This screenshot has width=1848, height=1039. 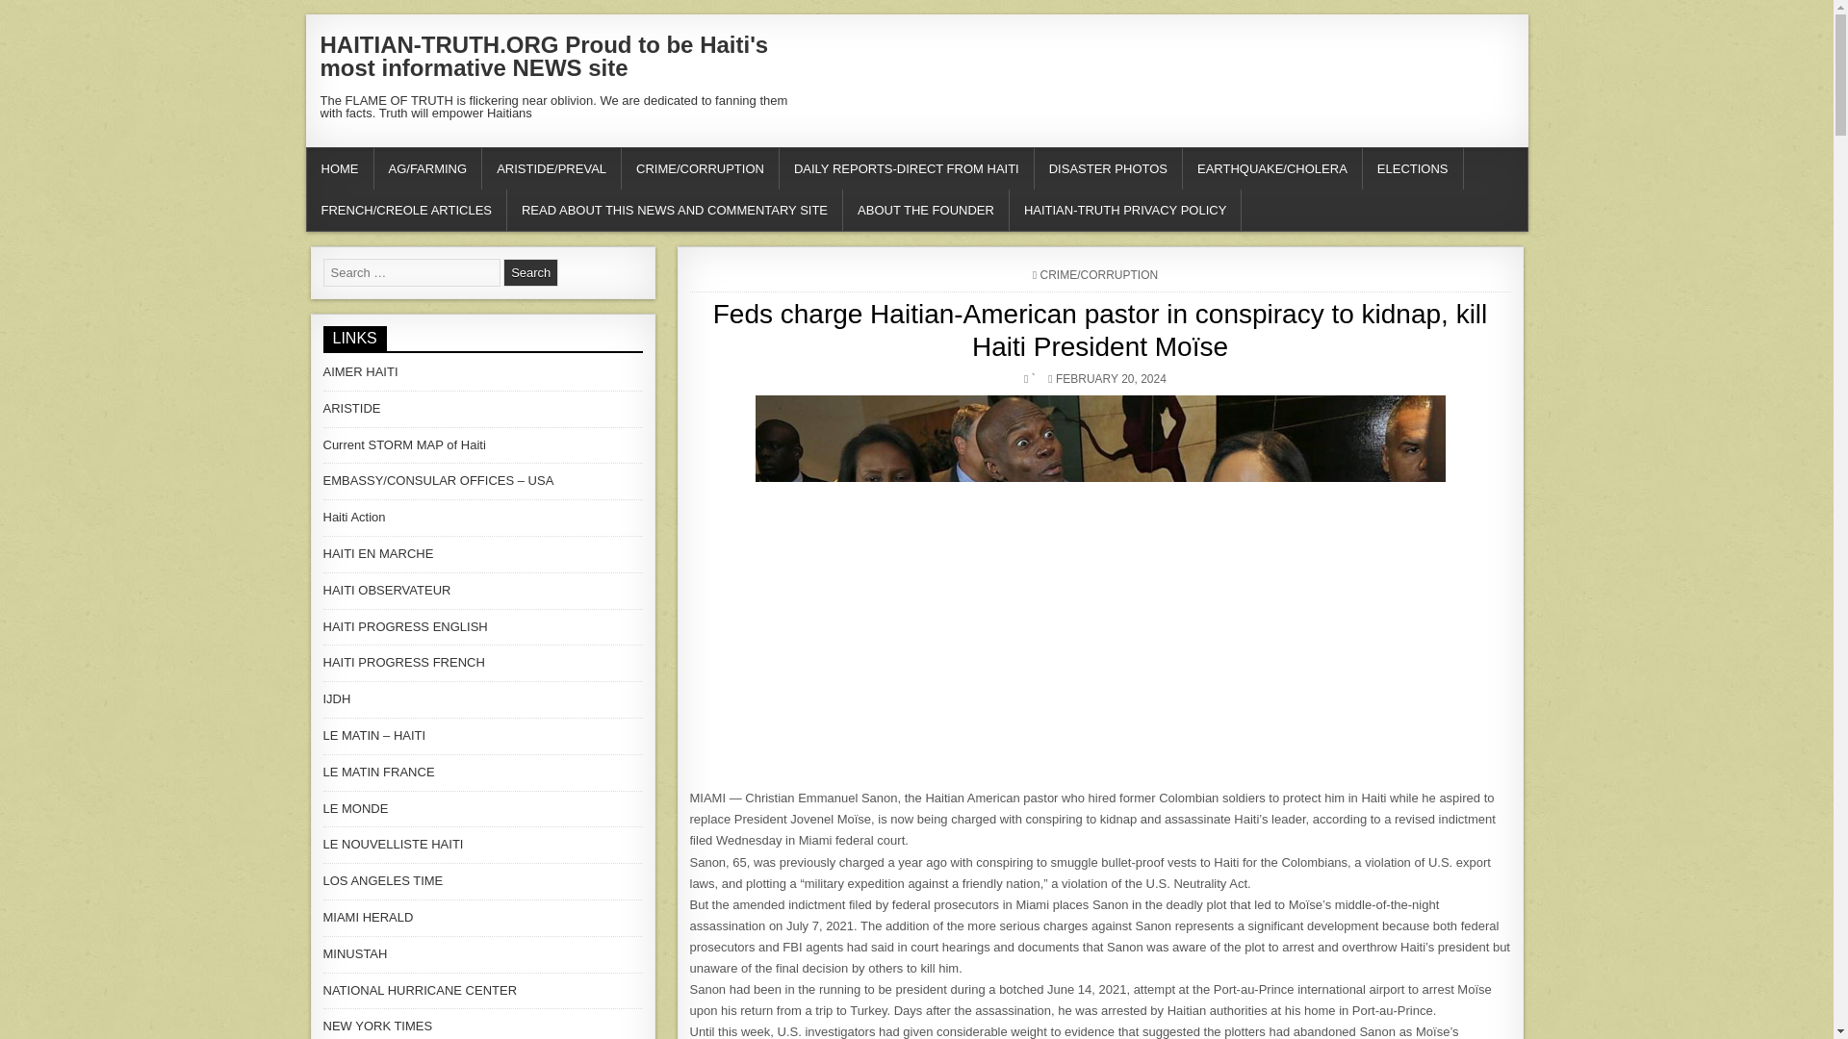 What do you see at coordinates (926, 210) in the screenshot?
I see `ABOUT THE FOUNDER` at bounding box center [926, 210].